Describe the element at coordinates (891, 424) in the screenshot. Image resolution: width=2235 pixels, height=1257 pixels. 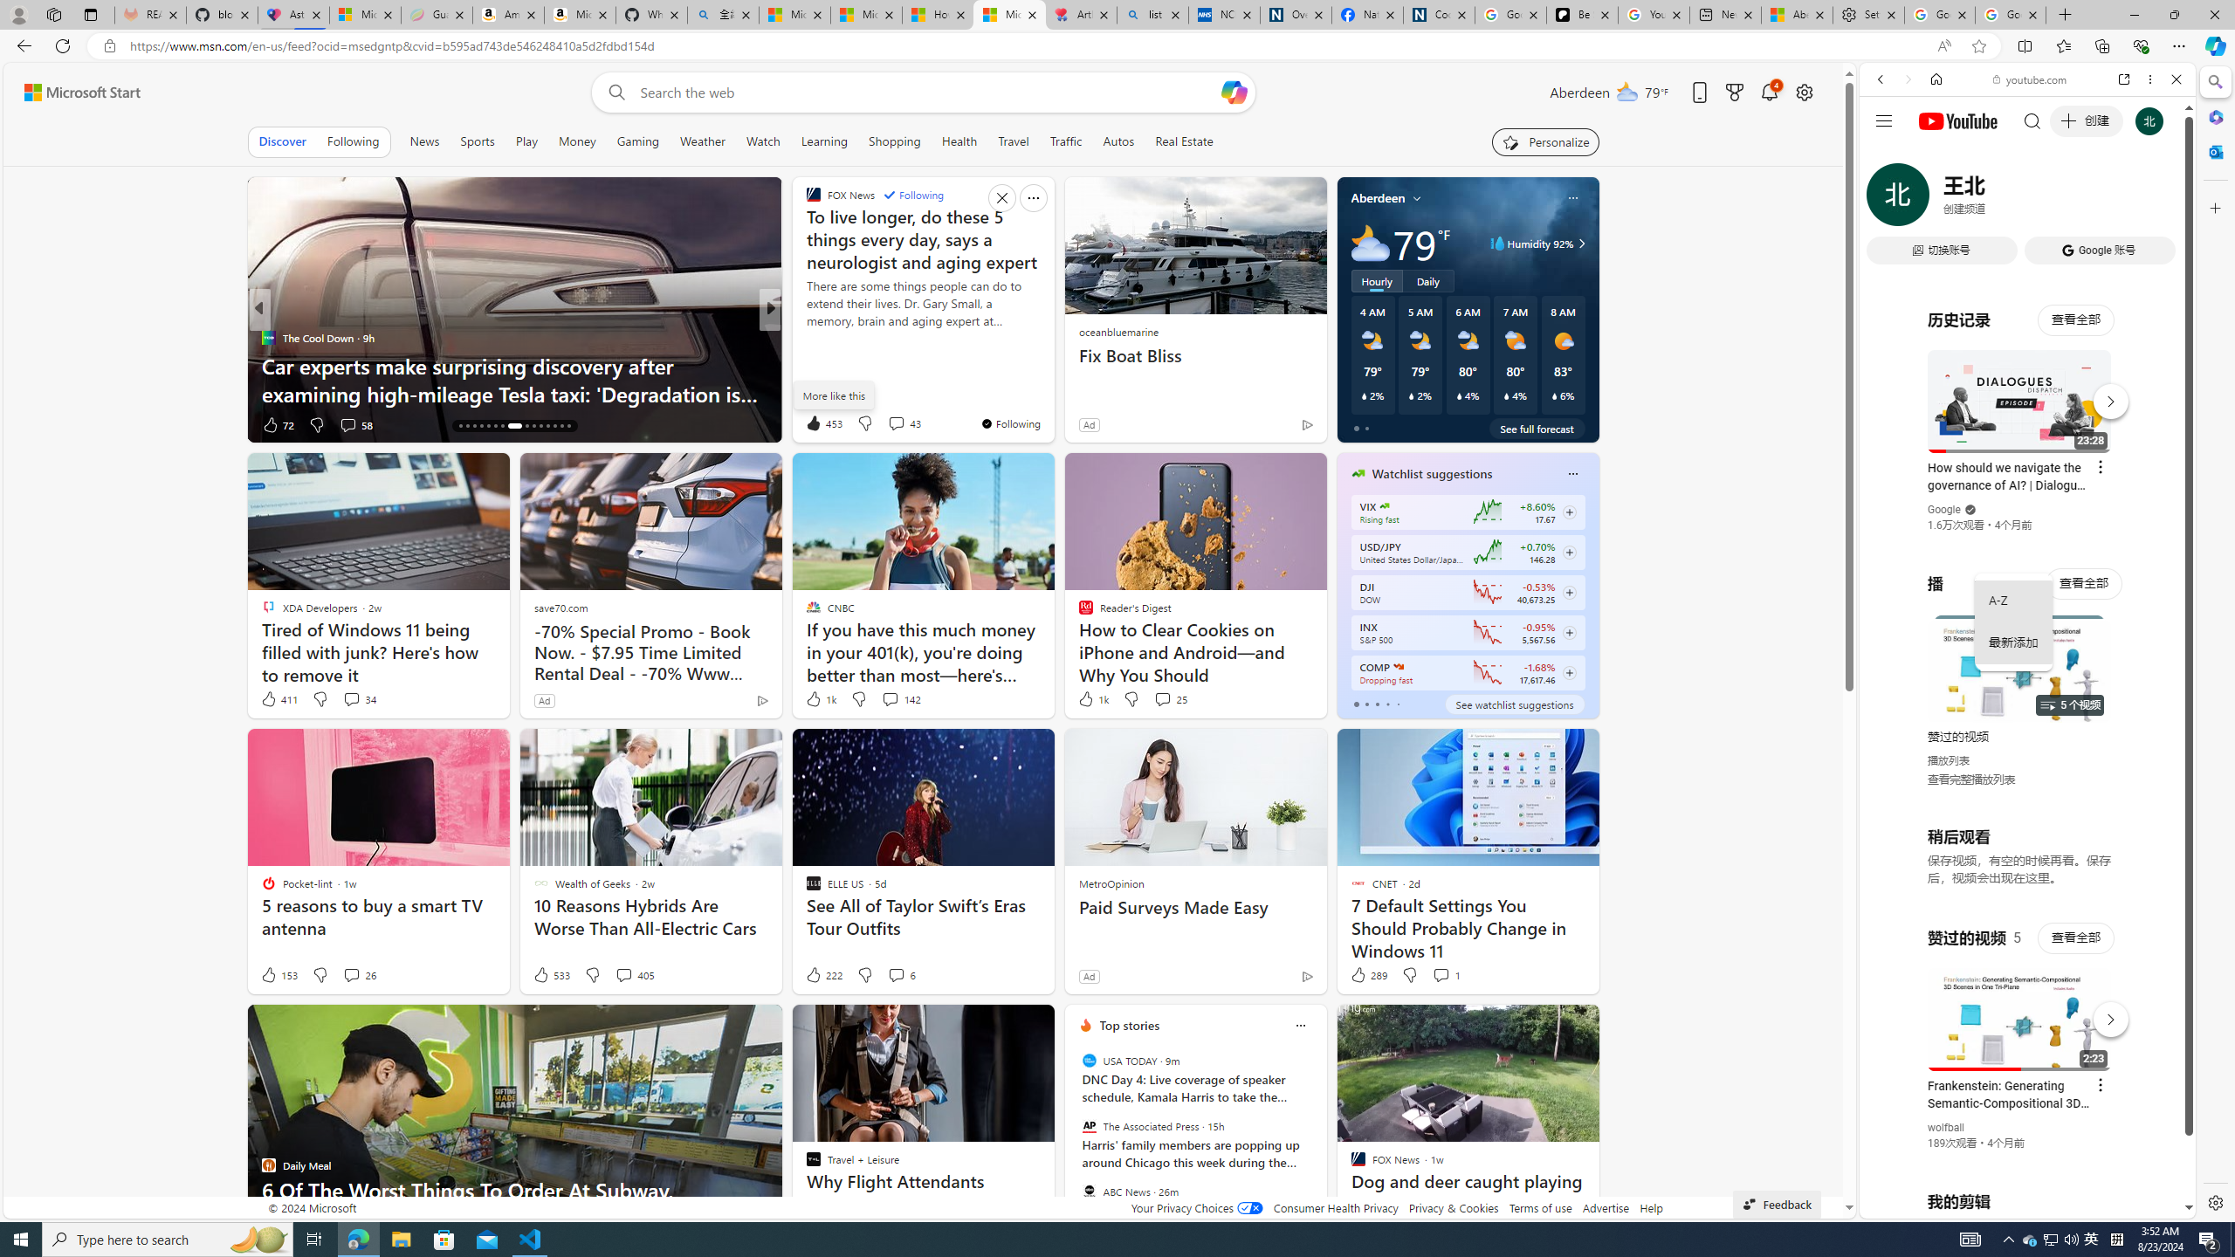
I see `View comments 67 Comment` at that location.